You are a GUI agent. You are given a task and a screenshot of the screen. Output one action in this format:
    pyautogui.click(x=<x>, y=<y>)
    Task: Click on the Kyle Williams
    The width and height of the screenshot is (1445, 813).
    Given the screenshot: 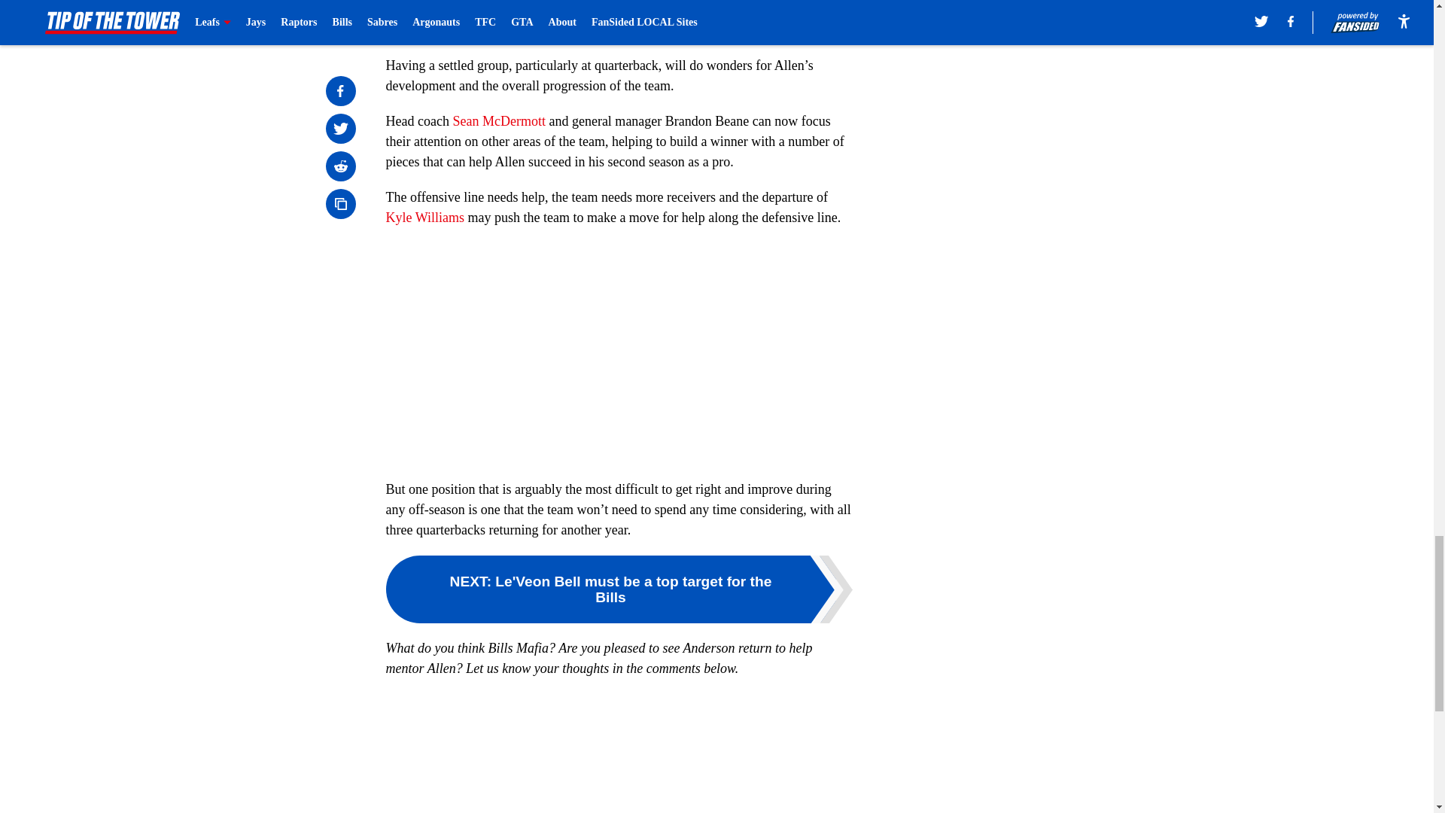 What is the action you would take?
    pyautogui.click(x=424, y=217)
    